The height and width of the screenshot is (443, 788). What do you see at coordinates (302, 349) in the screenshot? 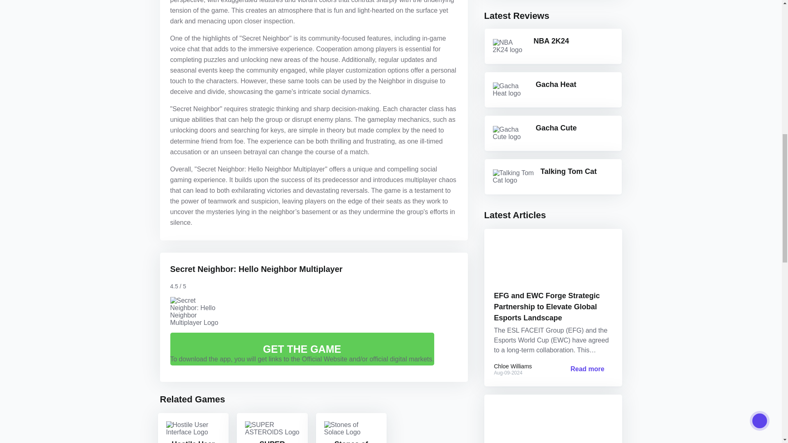
I see `GET THE GAME` at bounding box center [302, 349].